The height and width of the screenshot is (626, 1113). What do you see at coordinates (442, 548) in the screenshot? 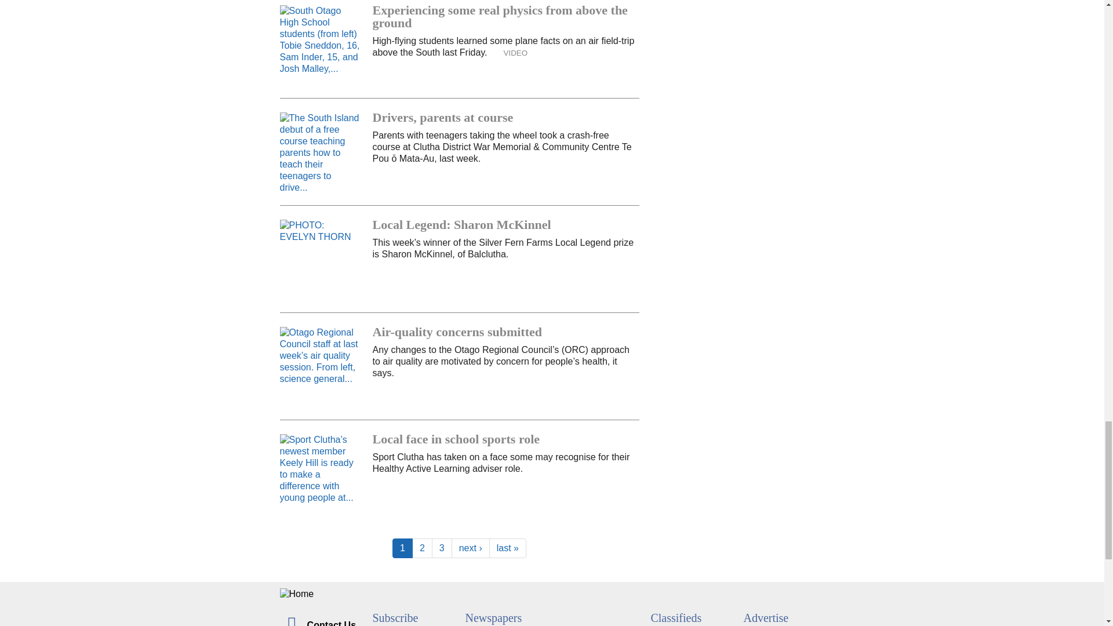
I see `Go to page 3` at bounding box center [442, 548].